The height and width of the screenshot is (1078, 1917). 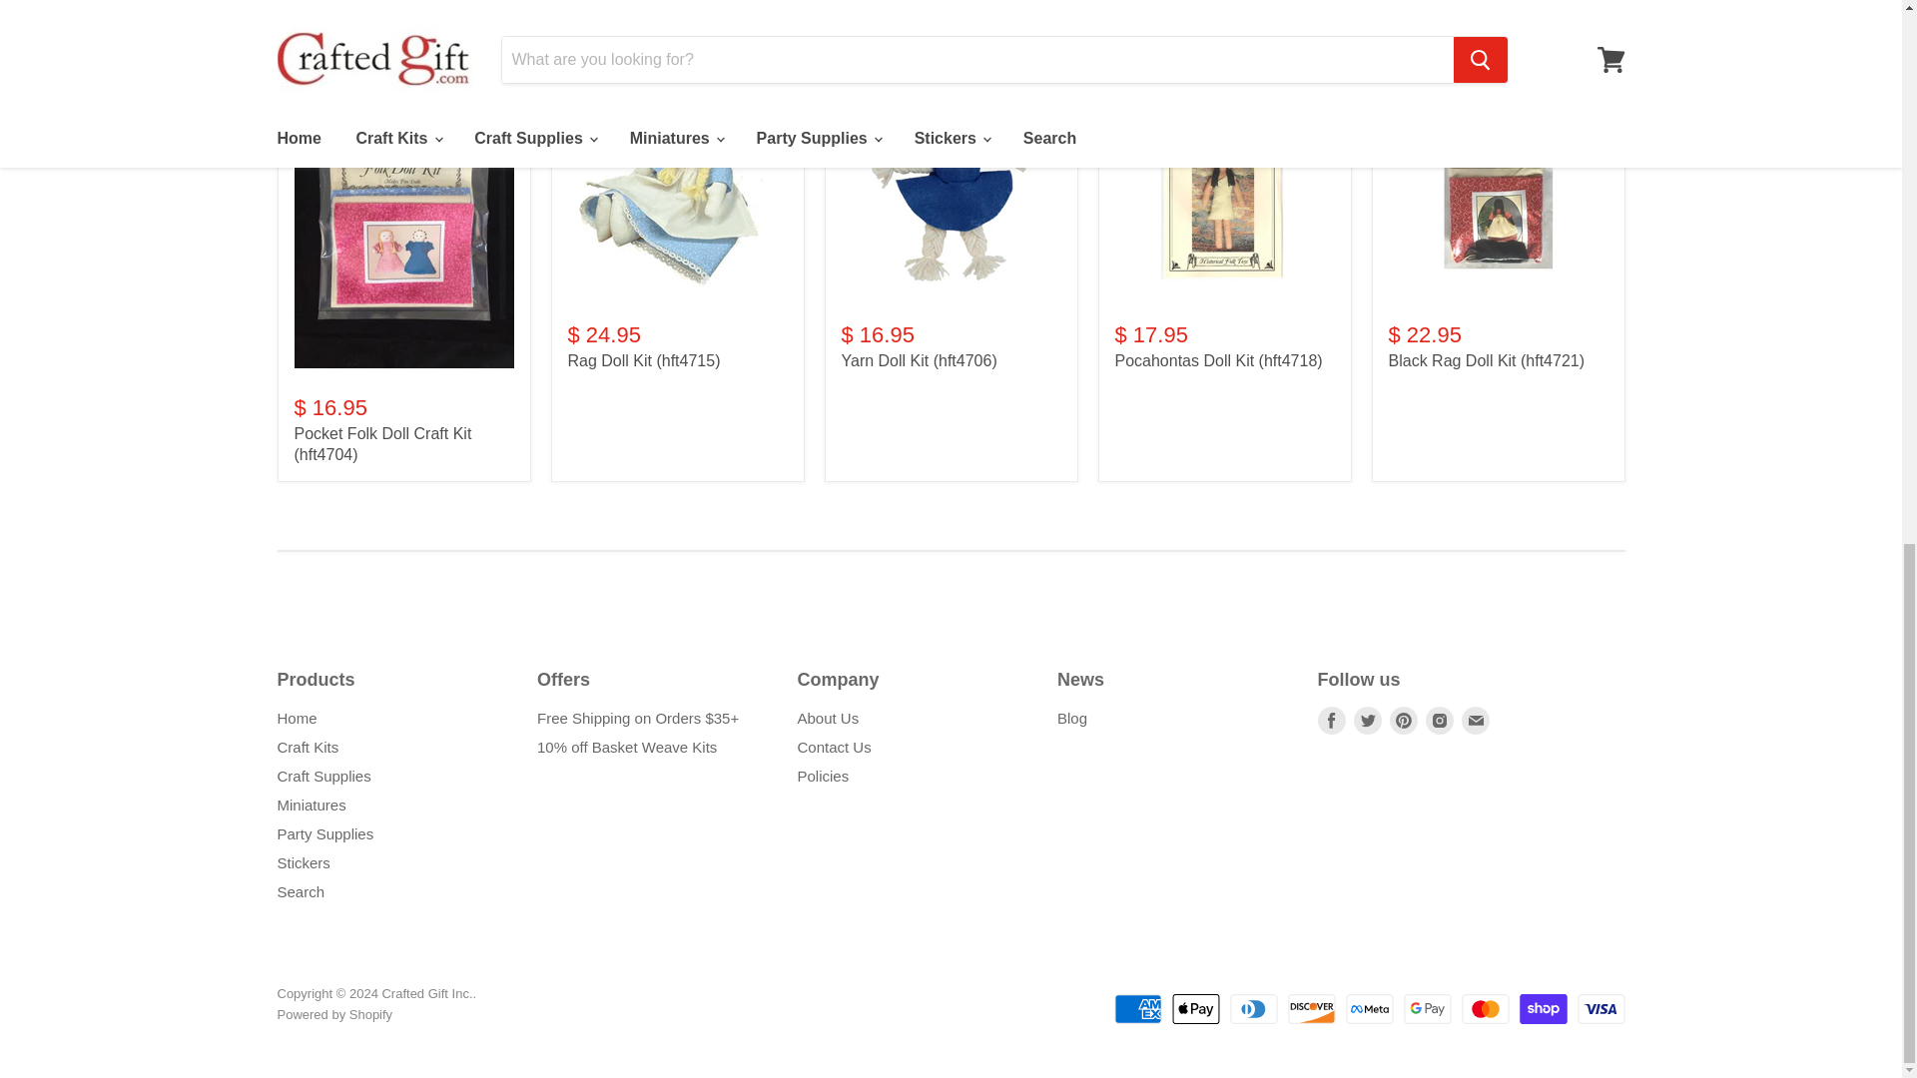 What do you see at coordinates (1368, 721) in the screenshot?
I see `Twitter` at bounding box center [1368, 721].